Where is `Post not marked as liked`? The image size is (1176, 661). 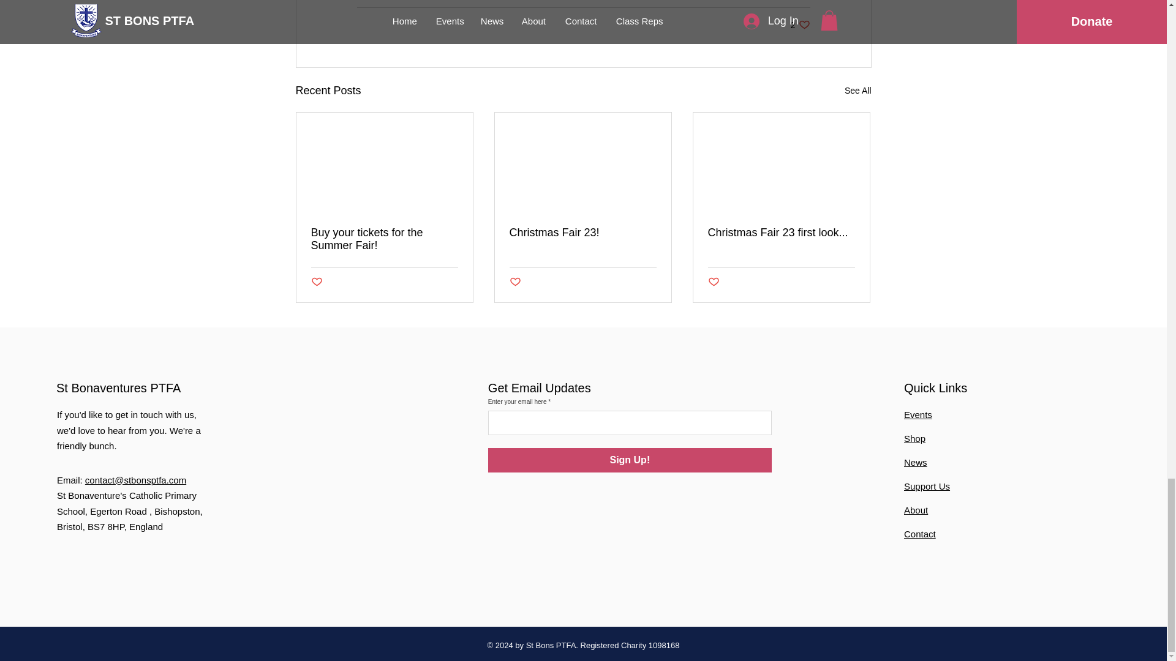
Post not marked as liked is located at coordinates (630, 460).